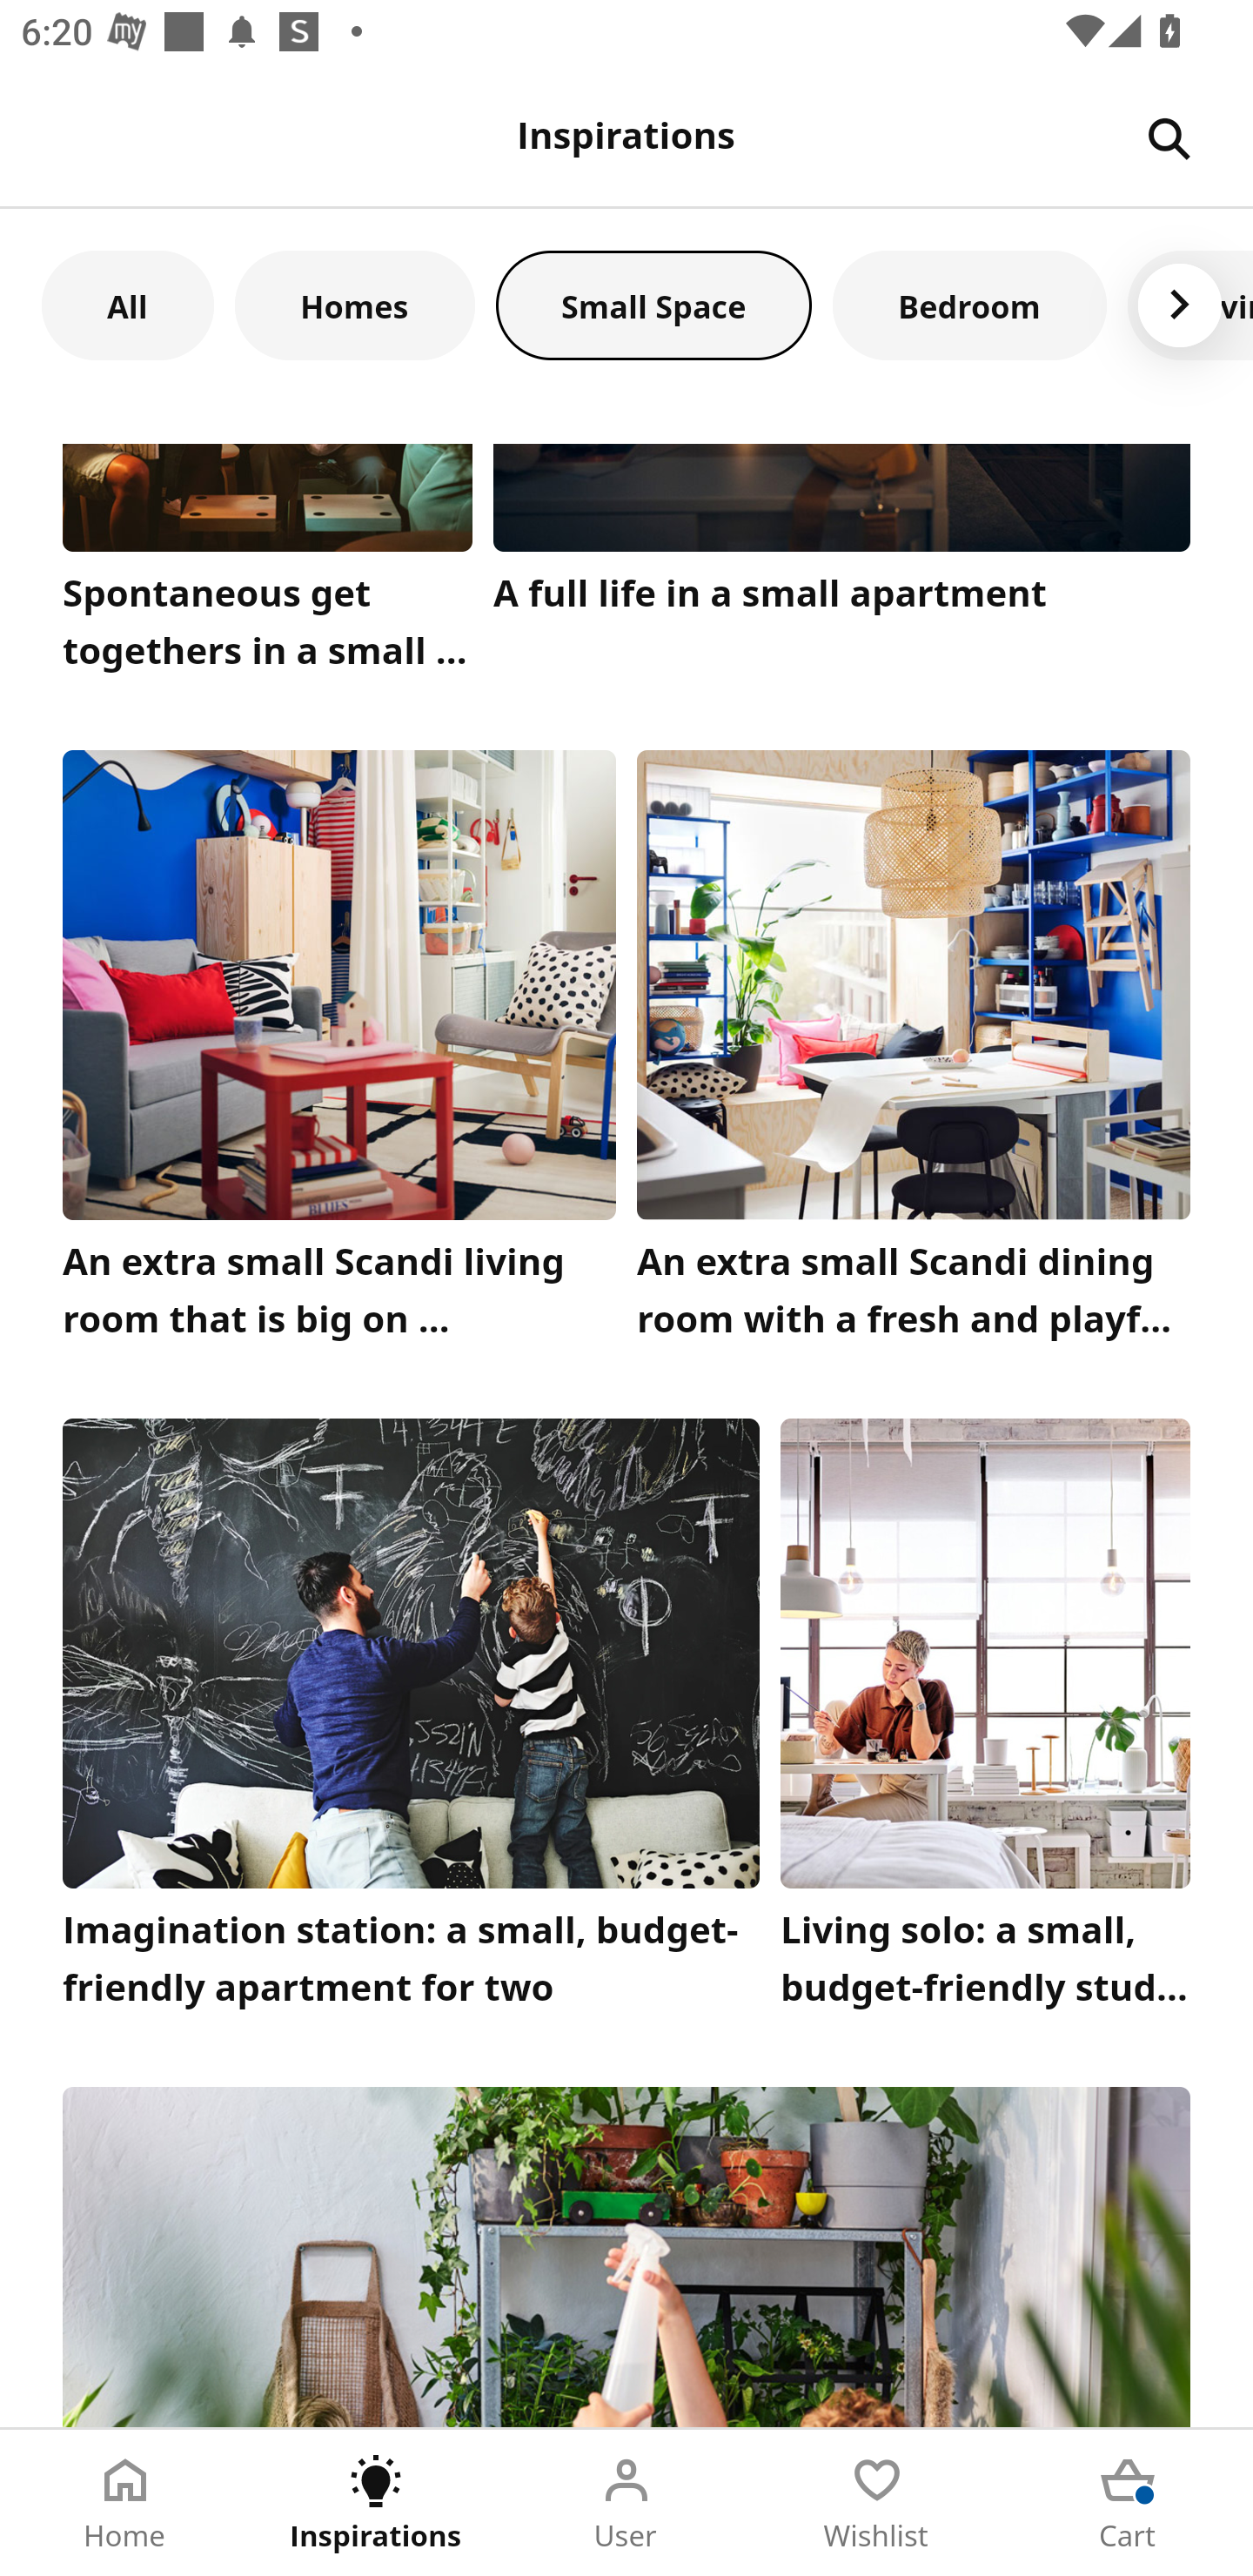 This screenshot has height=2576, width=1253. Describe the element at coordinates (654, 305) in the screenshot. I see `Small Space` at that location.